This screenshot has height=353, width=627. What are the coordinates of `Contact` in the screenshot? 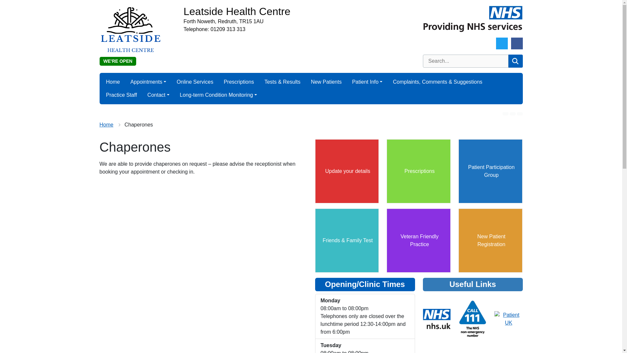 It's located at (158, 95).